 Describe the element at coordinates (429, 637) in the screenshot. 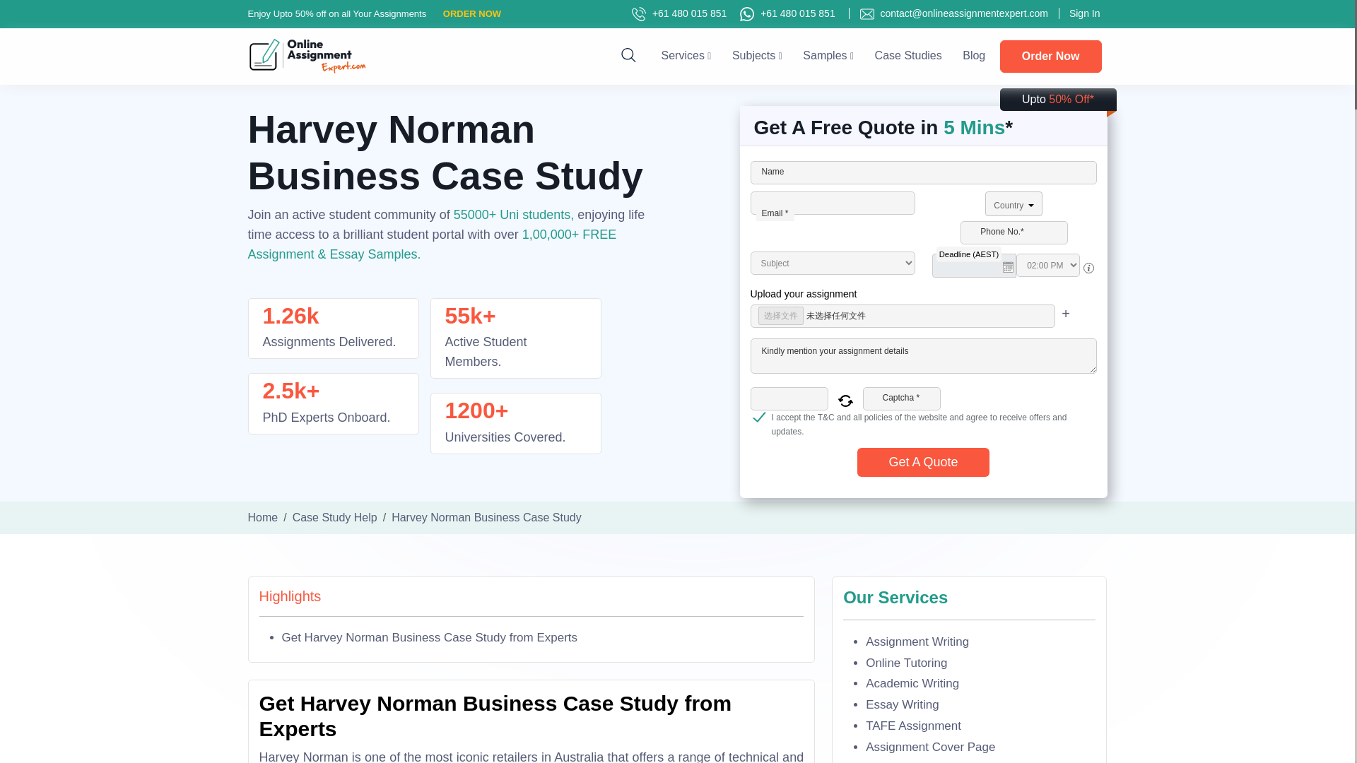

I see `Get Harvey Norman Business Case Study from Experts` at that location.